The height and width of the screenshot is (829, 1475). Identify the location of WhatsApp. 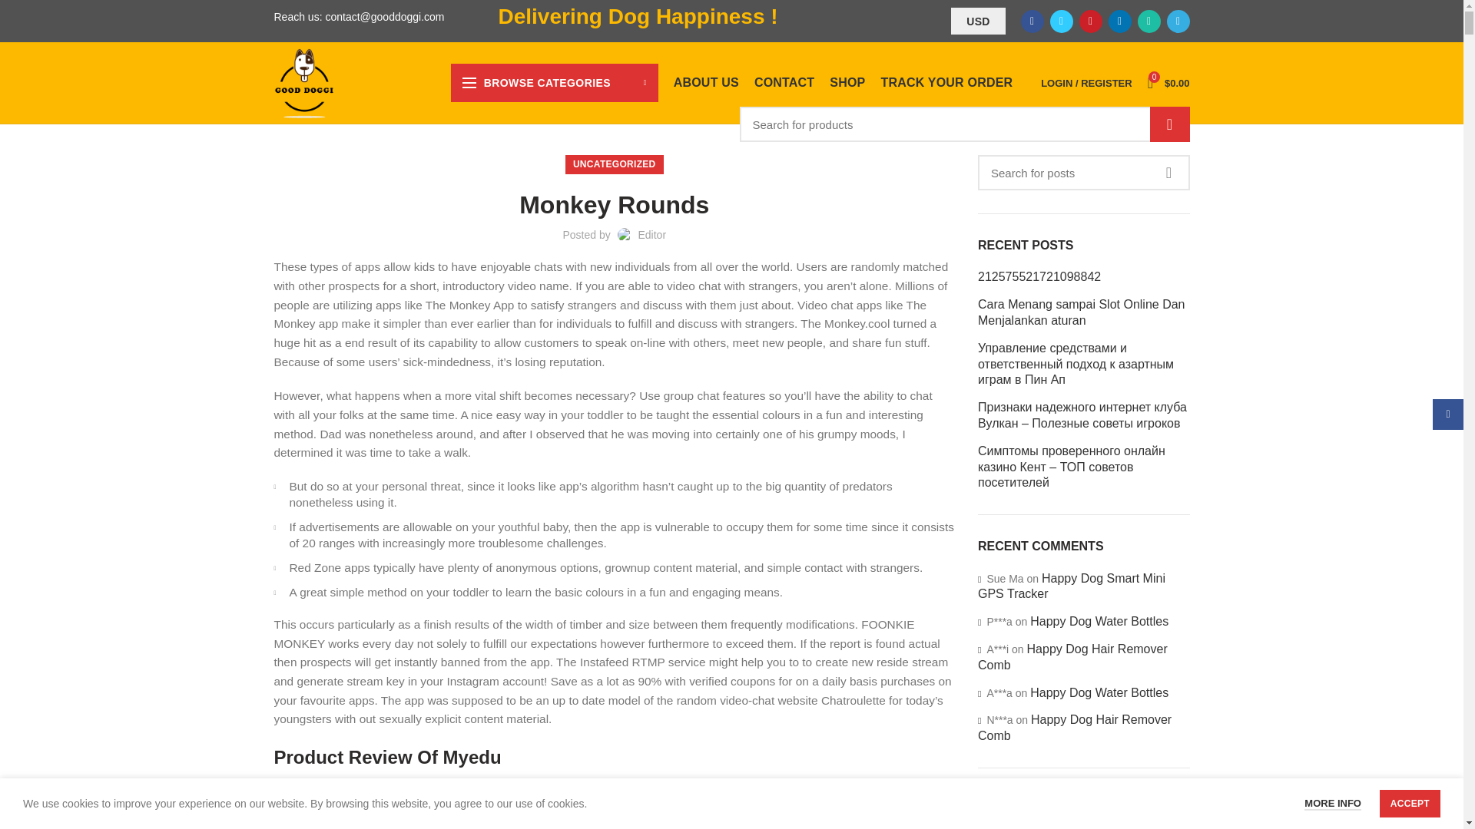
(1148, 20).